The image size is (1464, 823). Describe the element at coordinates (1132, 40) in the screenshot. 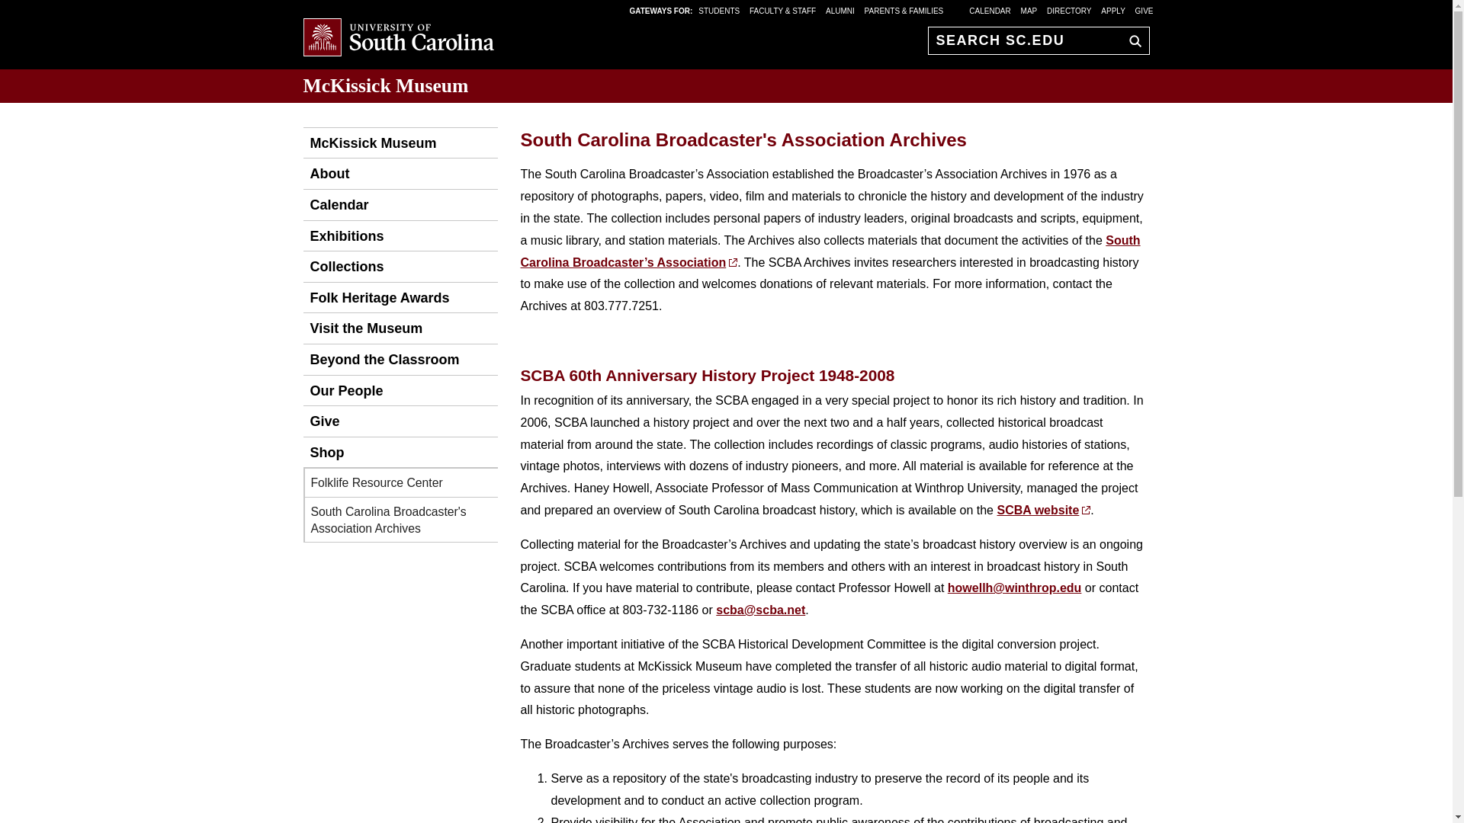

I see `GO` at that location.